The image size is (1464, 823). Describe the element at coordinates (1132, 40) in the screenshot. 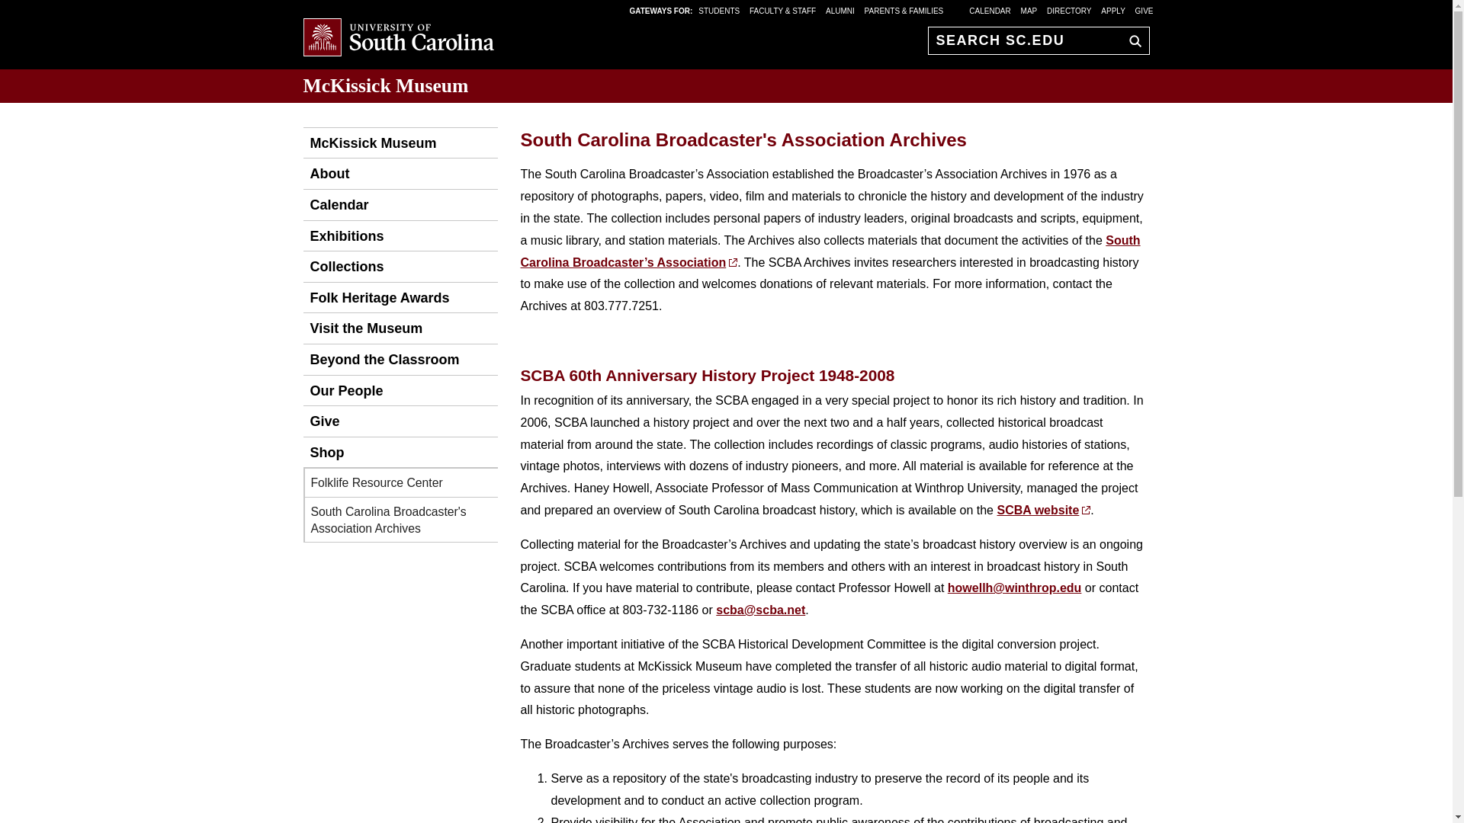

I see `GO` at that location.